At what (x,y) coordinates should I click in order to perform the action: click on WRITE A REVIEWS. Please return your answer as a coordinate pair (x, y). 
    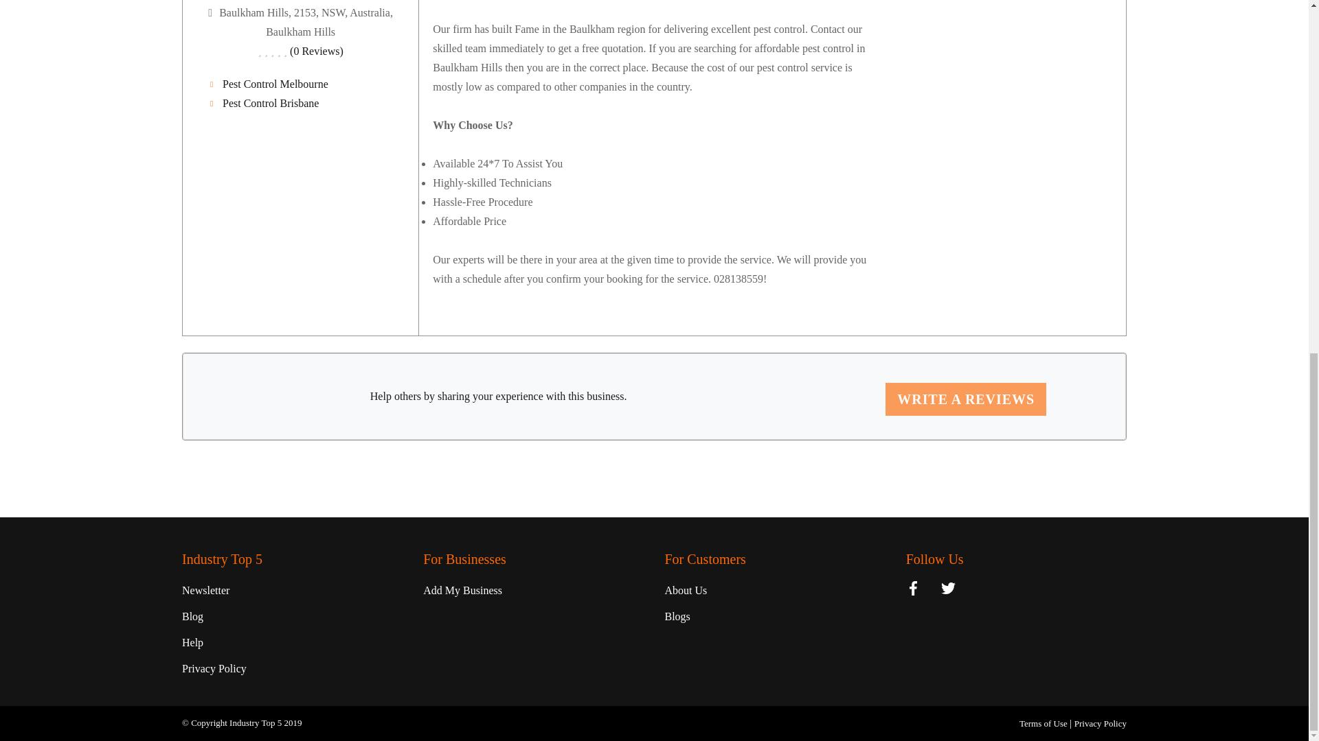
    Looking at the image, I should click on (965, 399).